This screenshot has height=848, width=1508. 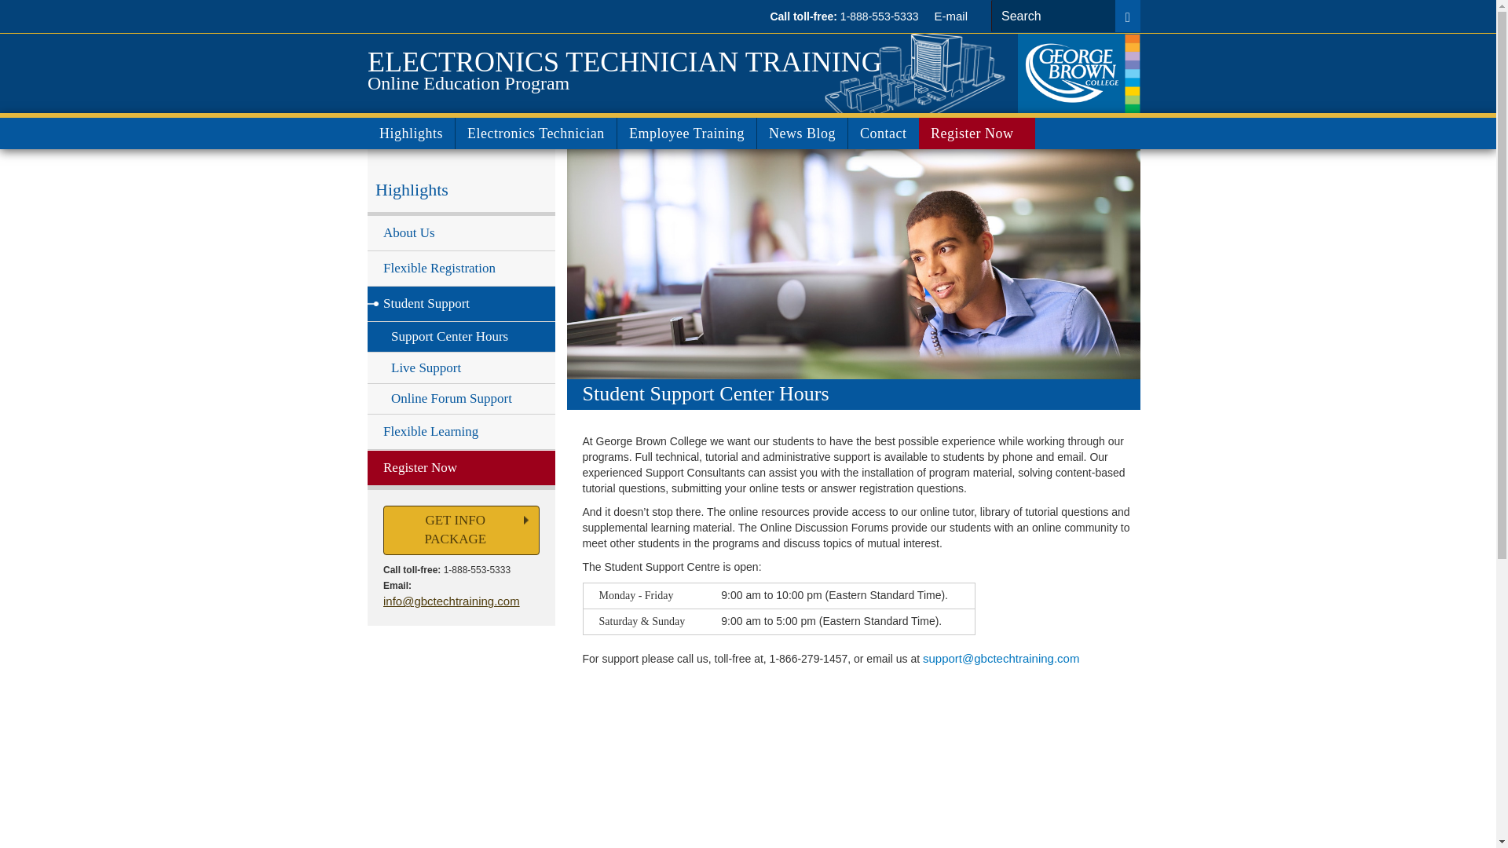 I want to click on News Blog, so click(x=802, y=133).